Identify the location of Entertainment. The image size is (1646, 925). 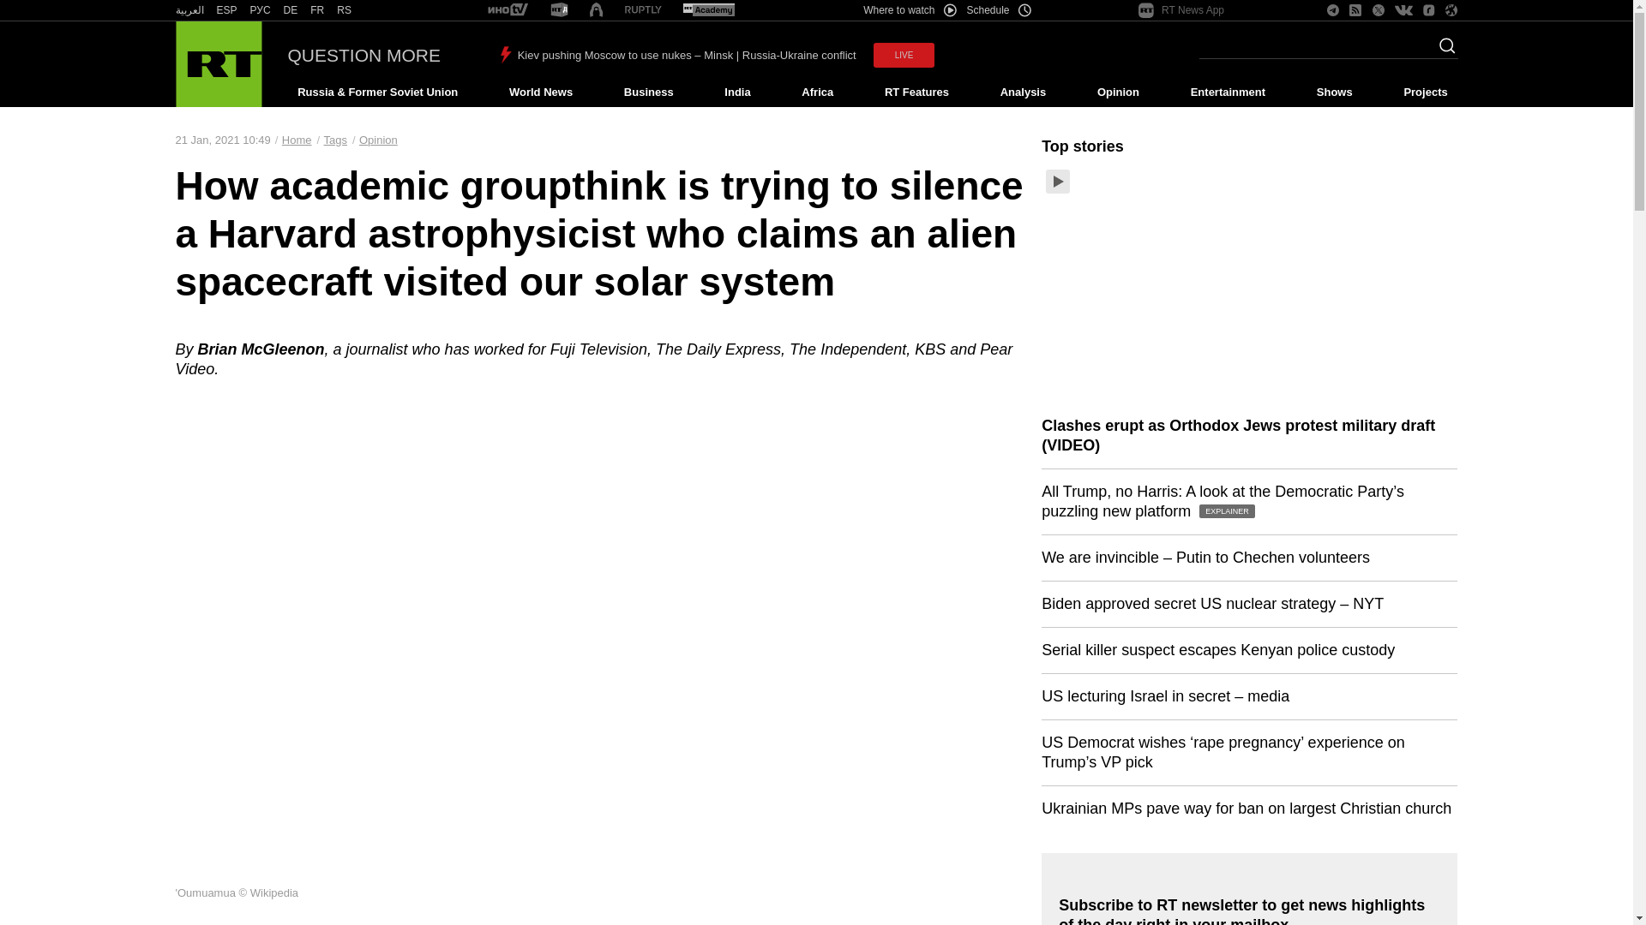
(1228, 92).